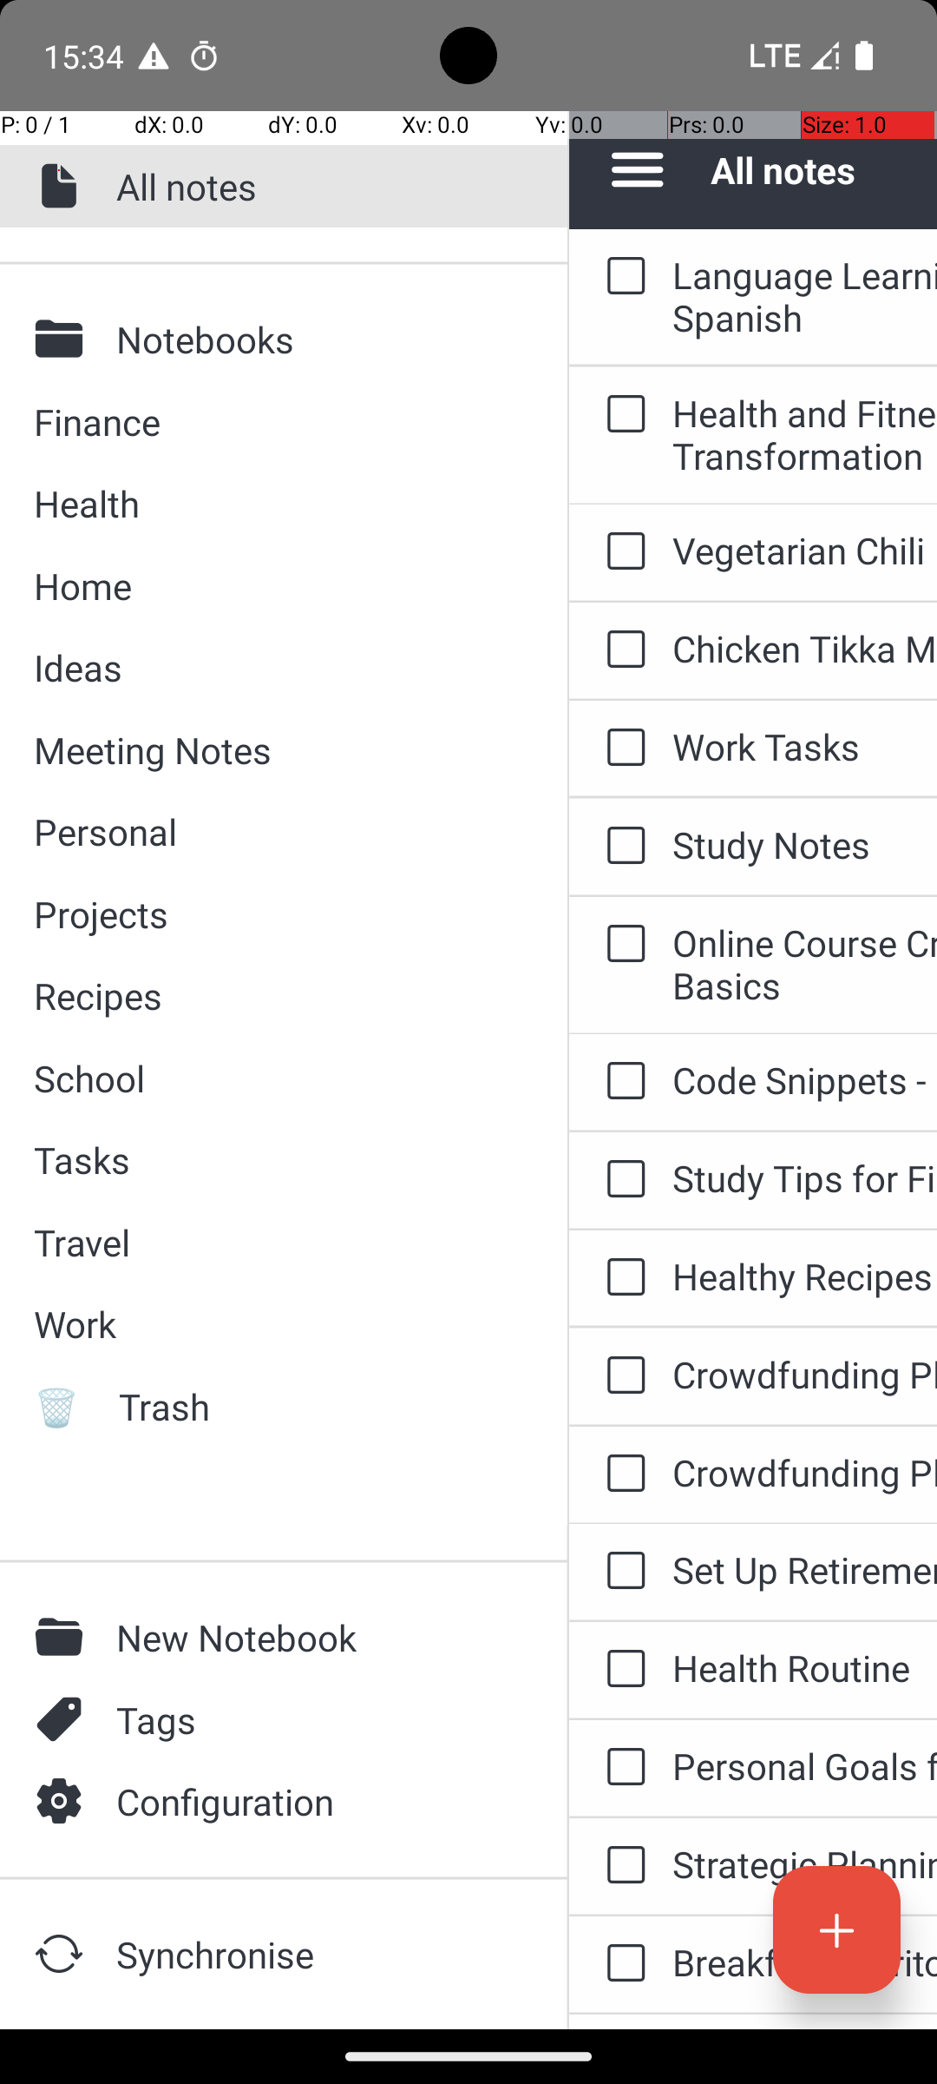  Describe the element at coordinates (63, 1719) in the screenshot. I see `` at that location.